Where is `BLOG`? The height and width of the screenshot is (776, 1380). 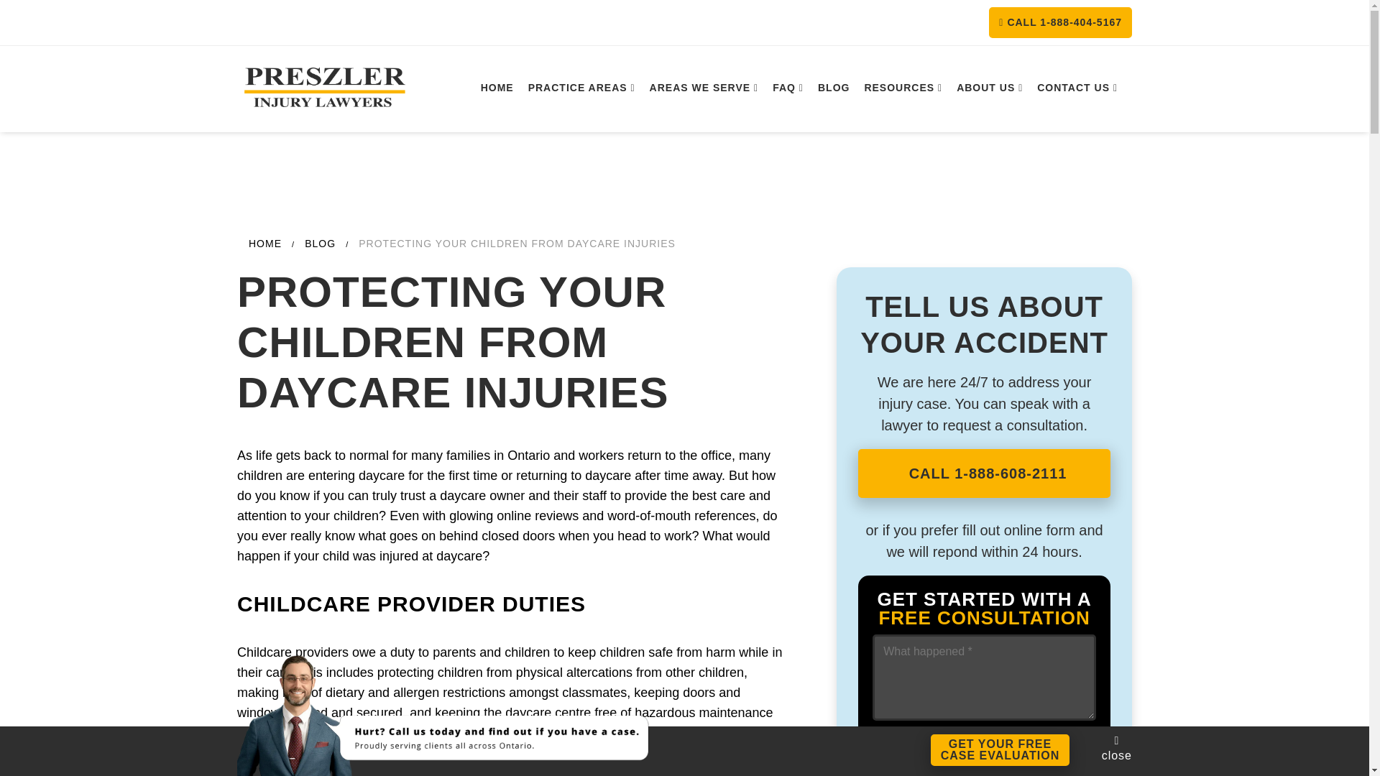 BLOG is located at coordinates (1000, 749).